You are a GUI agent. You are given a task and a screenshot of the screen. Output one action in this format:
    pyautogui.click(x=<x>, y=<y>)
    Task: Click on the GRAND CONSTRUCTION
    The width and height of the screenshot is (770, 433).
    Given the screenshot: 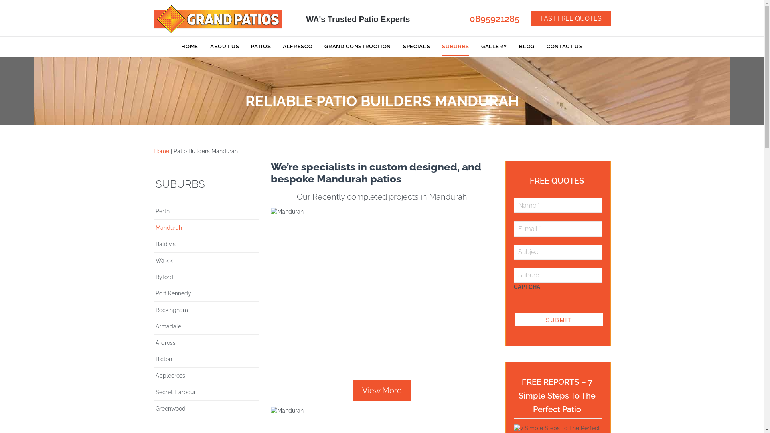 What is the action you would take?
    pyautogui.click(x=358, y=47)
    